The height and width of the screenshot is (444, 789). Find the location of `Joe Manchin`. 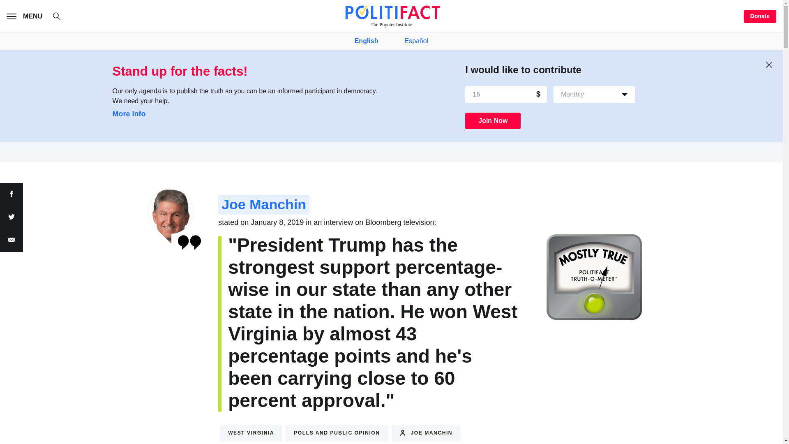

Joe Manchin is located at coordinates (426, 433).